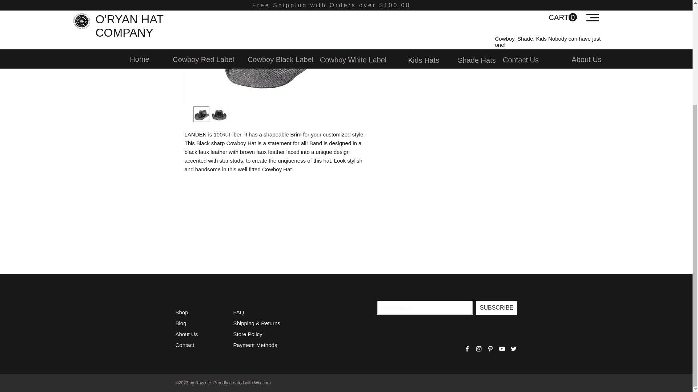 This screenshot has width=698, height=392. What do you see at coordinates (181, 312) in the screenshot?
I see `Shop` at bounding box center [181, 312].